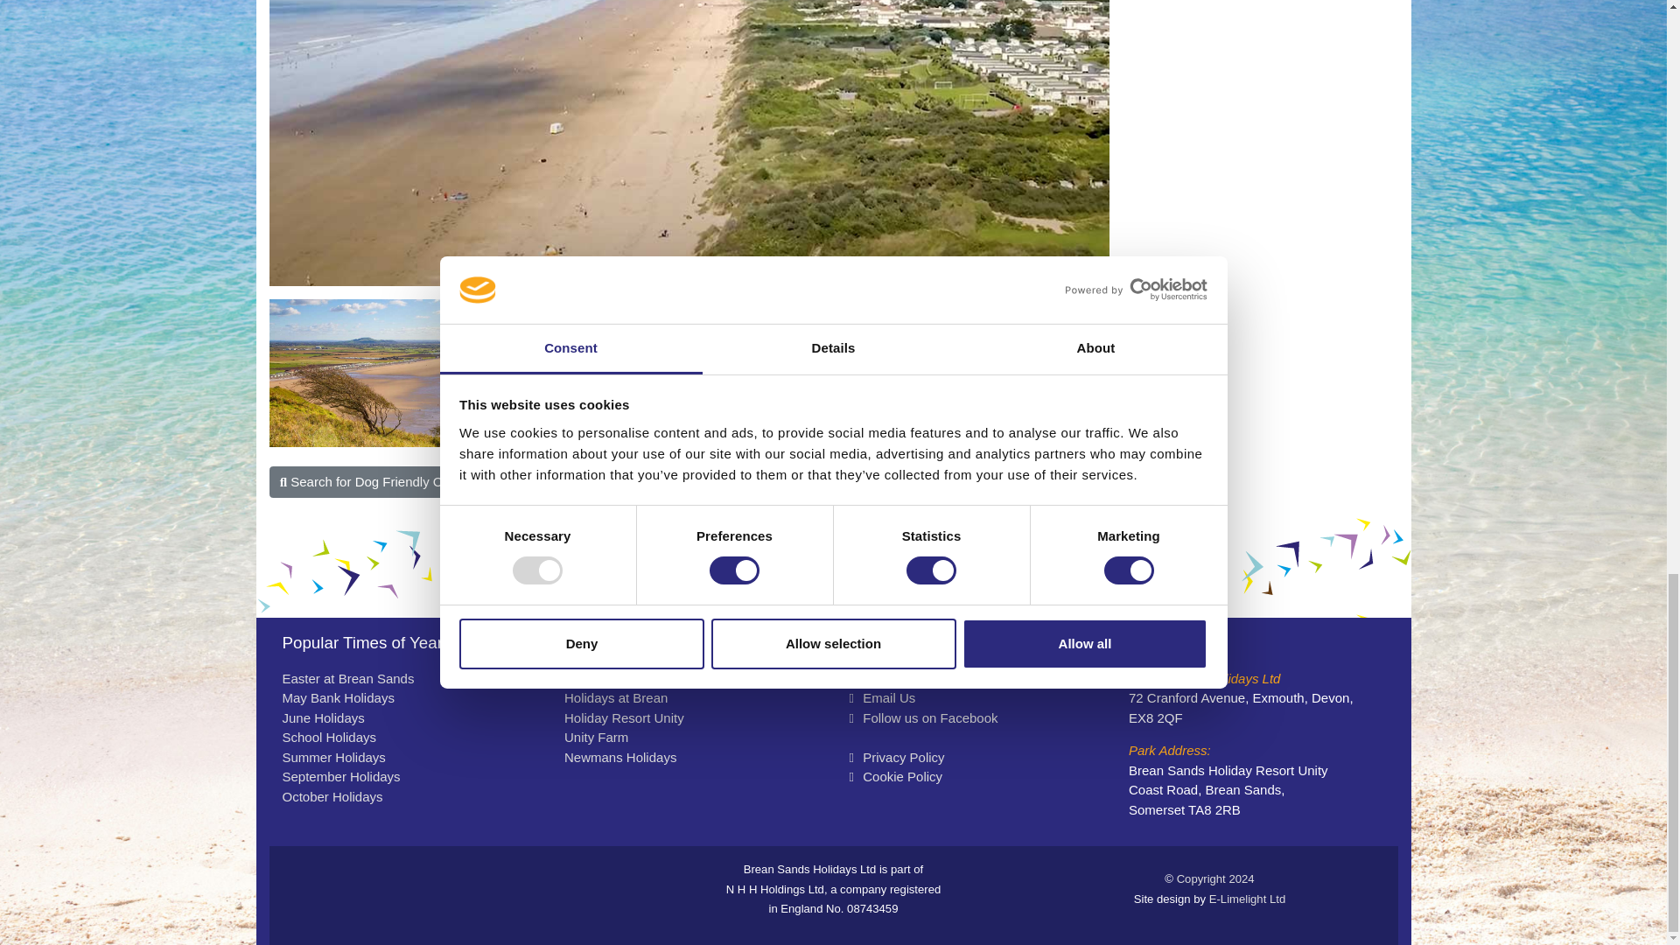 The image size is (1680, 945). I want to click on Cookie Policy, so click(894, 777).